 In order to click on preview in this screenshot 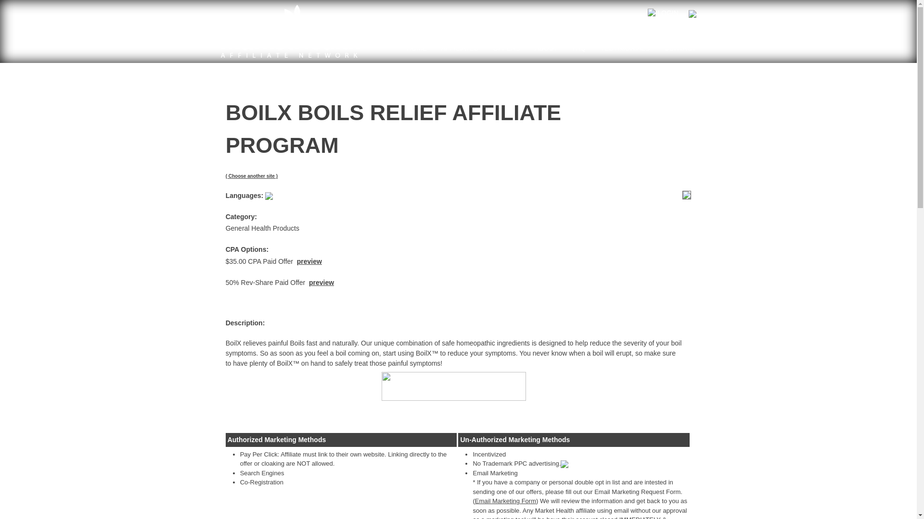, I will do `click(309, 261)`.